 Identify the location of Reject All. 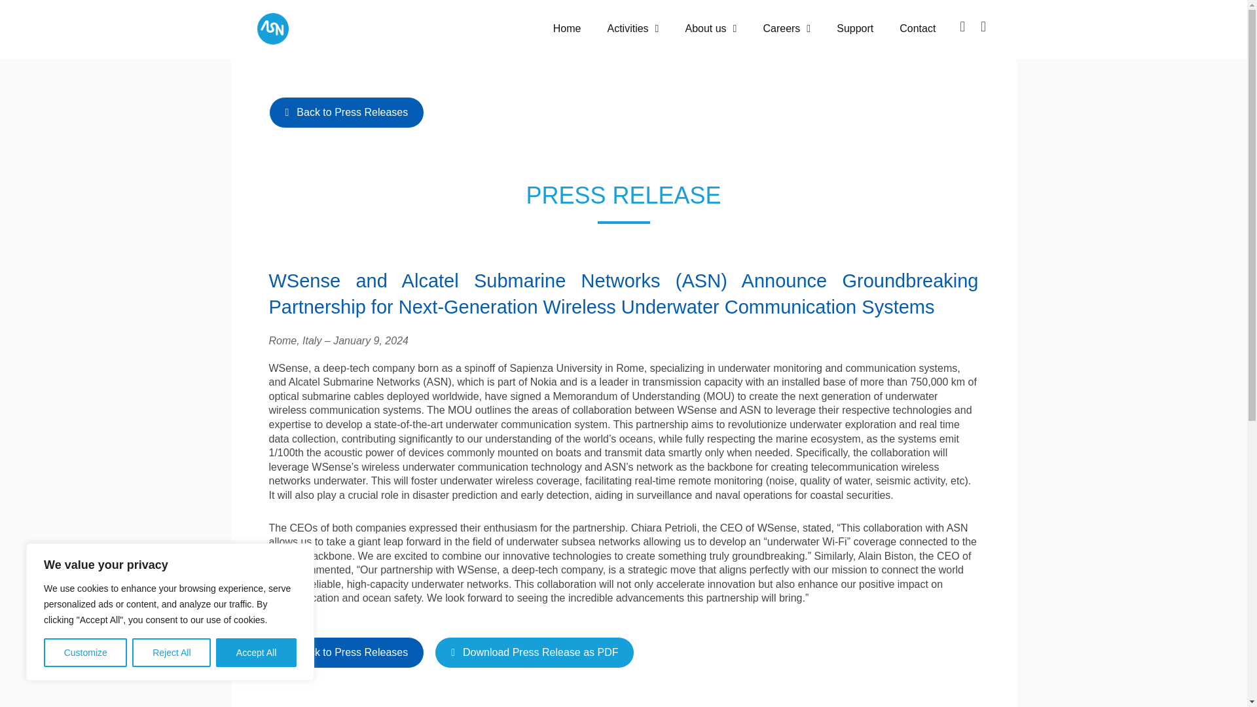
(172, 653).